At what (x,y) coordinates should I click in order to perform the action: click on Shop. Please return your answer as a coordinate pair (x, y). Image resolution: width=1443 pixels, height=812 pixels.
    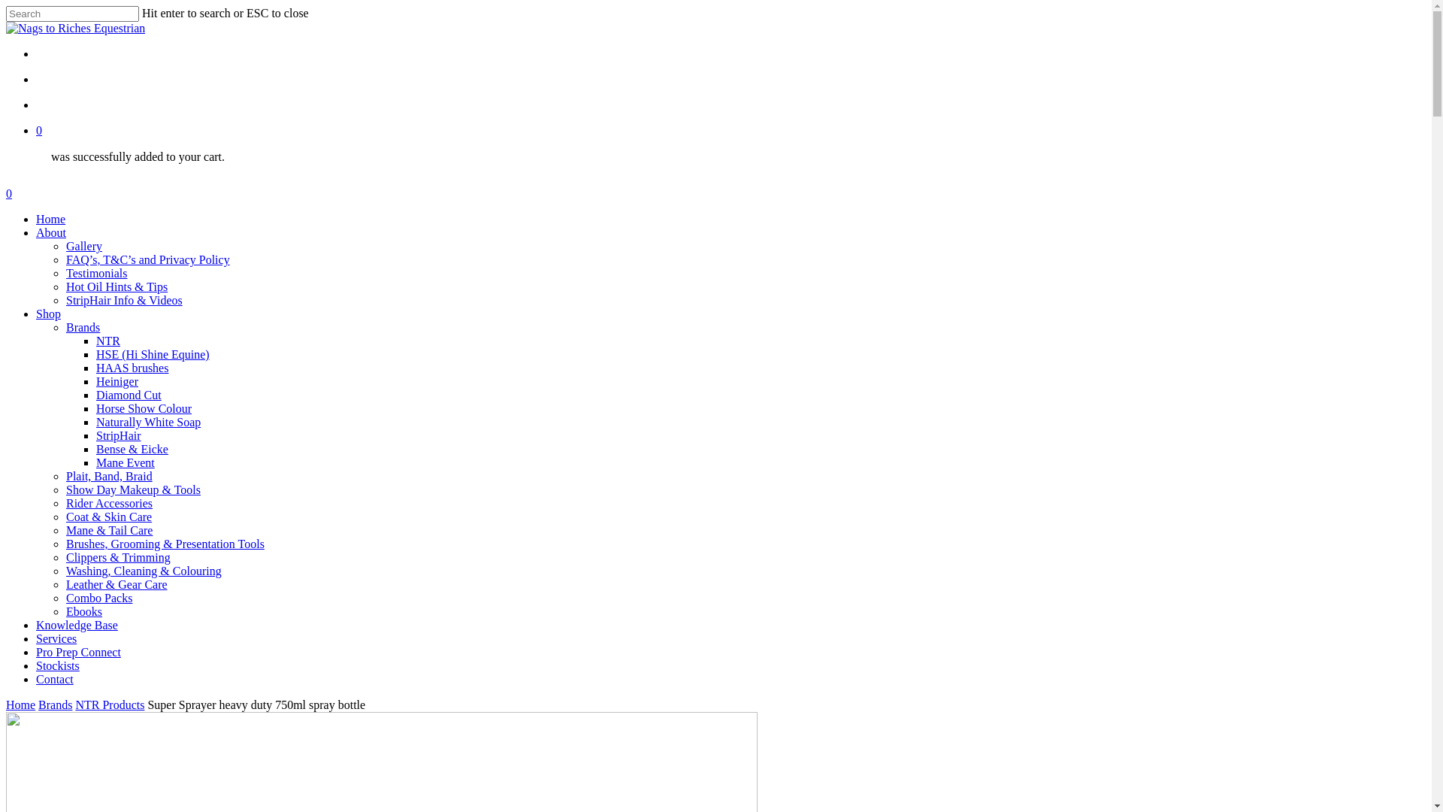
    Looking at the image, I should click on (48, 314).